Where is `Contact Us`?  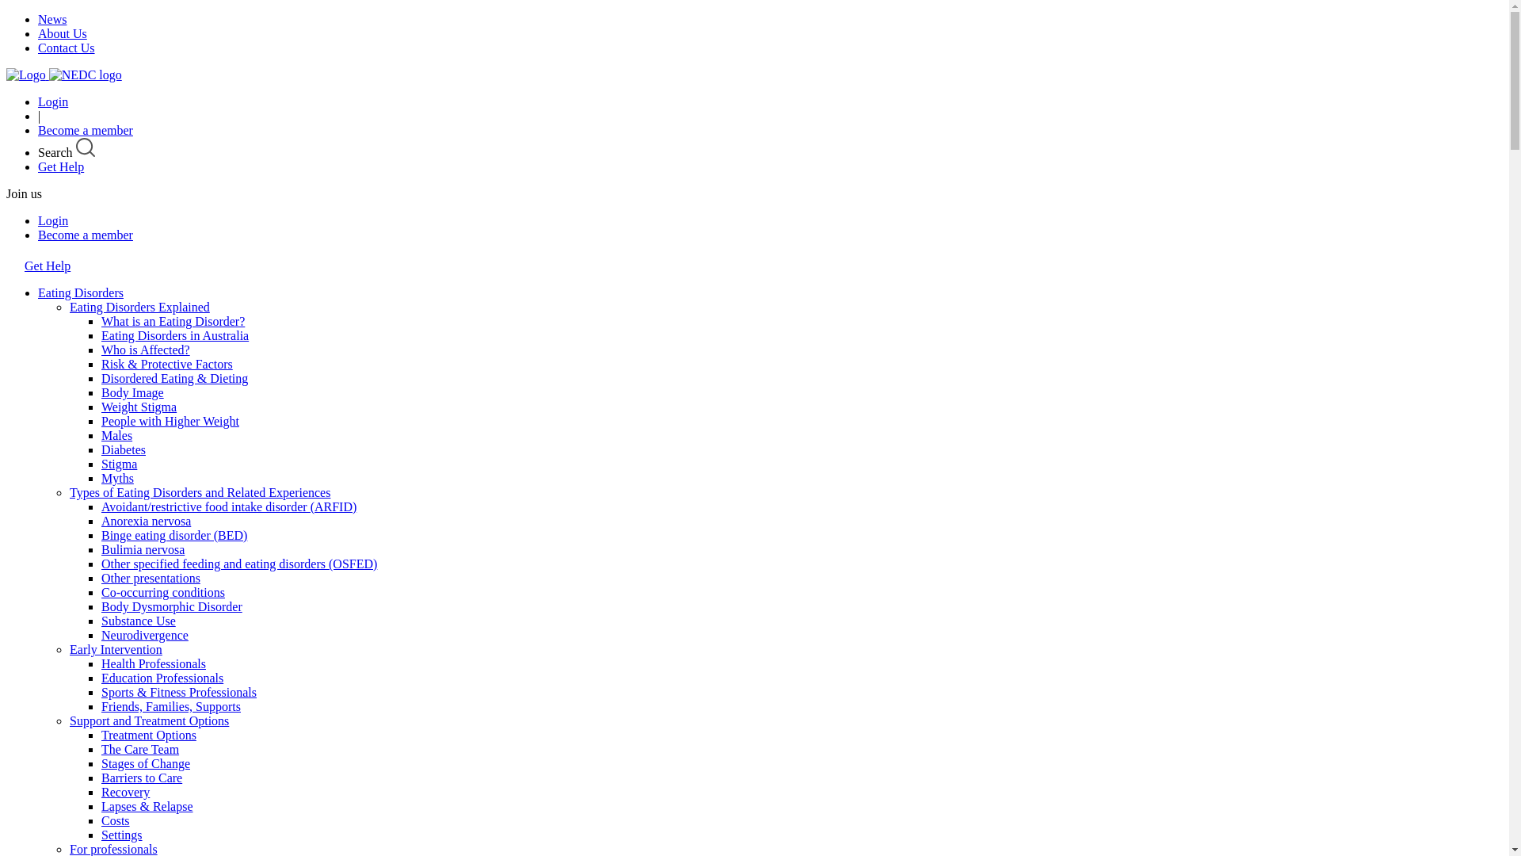 Contact Us is located at coordinates (67, 48).